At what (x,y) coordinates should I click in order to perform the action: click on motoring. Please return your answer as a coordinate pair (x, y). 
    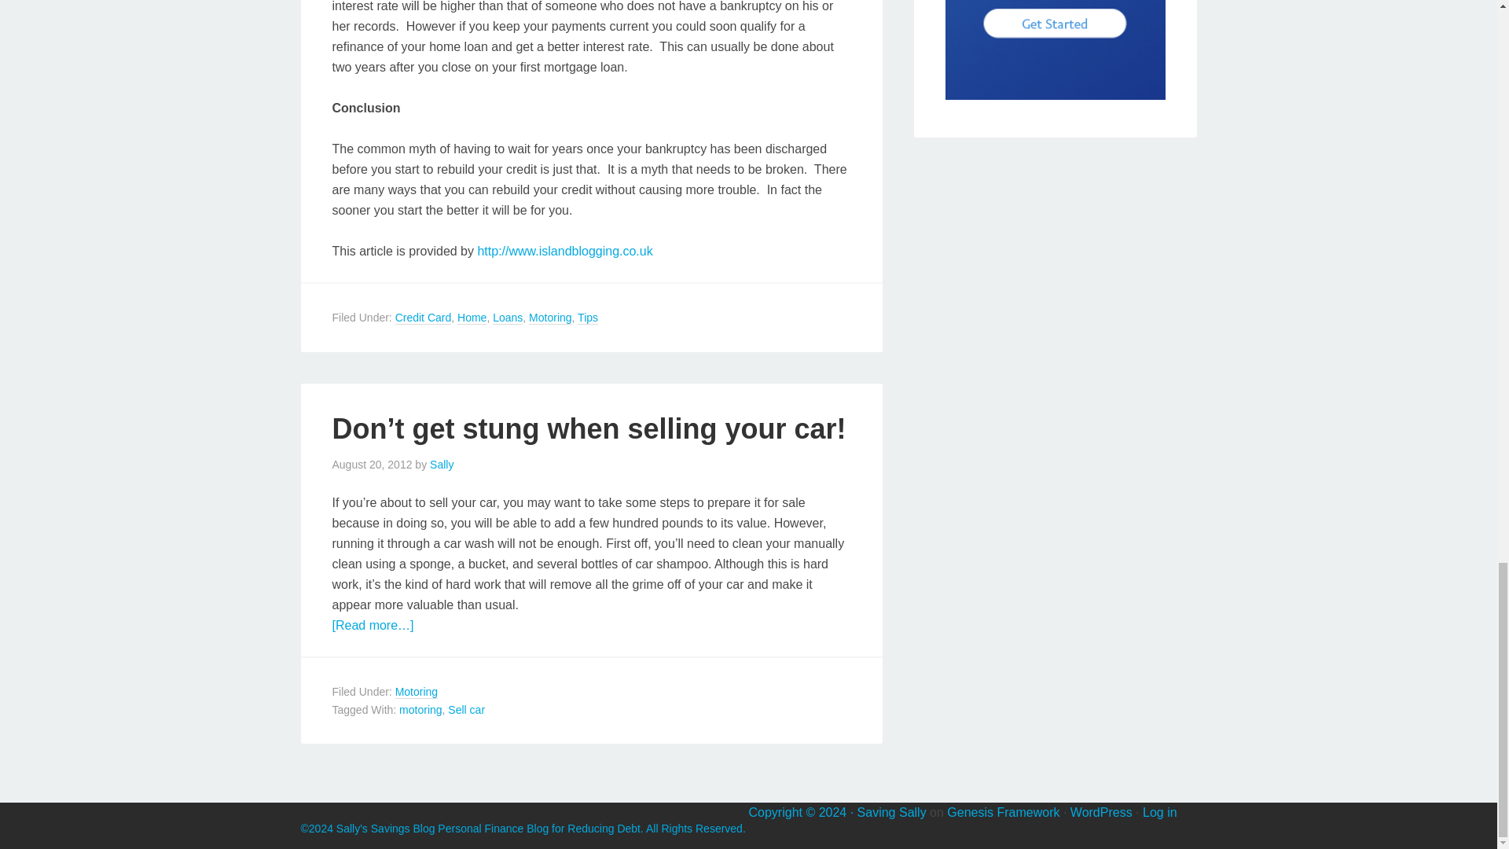
    Looking at the image, I should click on (420, 710).